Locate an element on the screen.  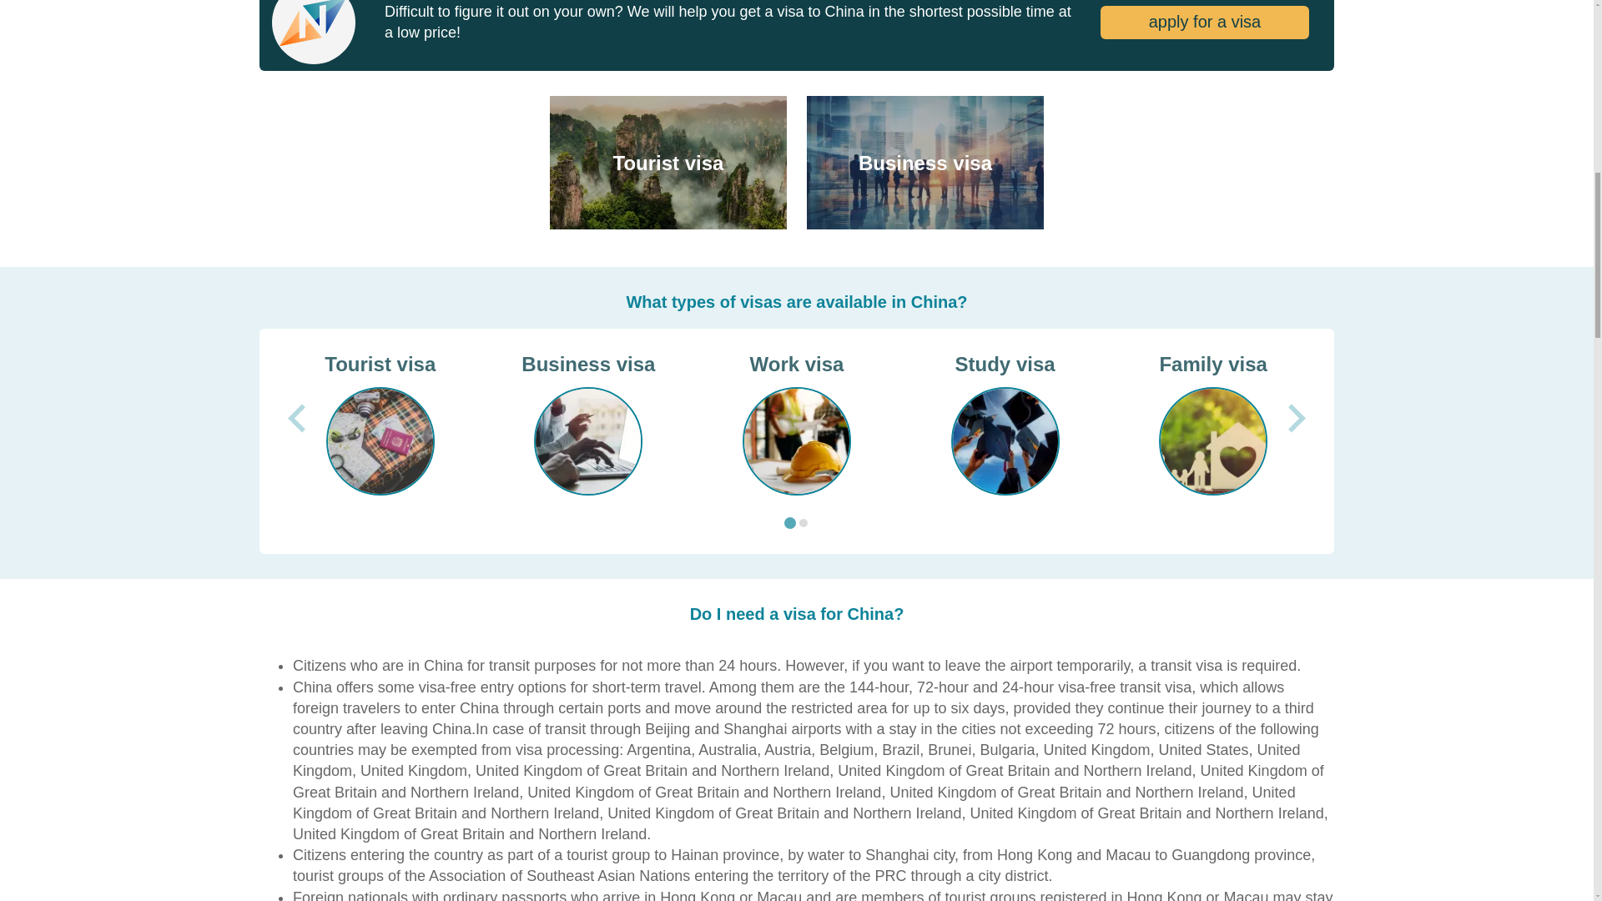
Zhangjiajie, China is located at coordinates (667, 162).